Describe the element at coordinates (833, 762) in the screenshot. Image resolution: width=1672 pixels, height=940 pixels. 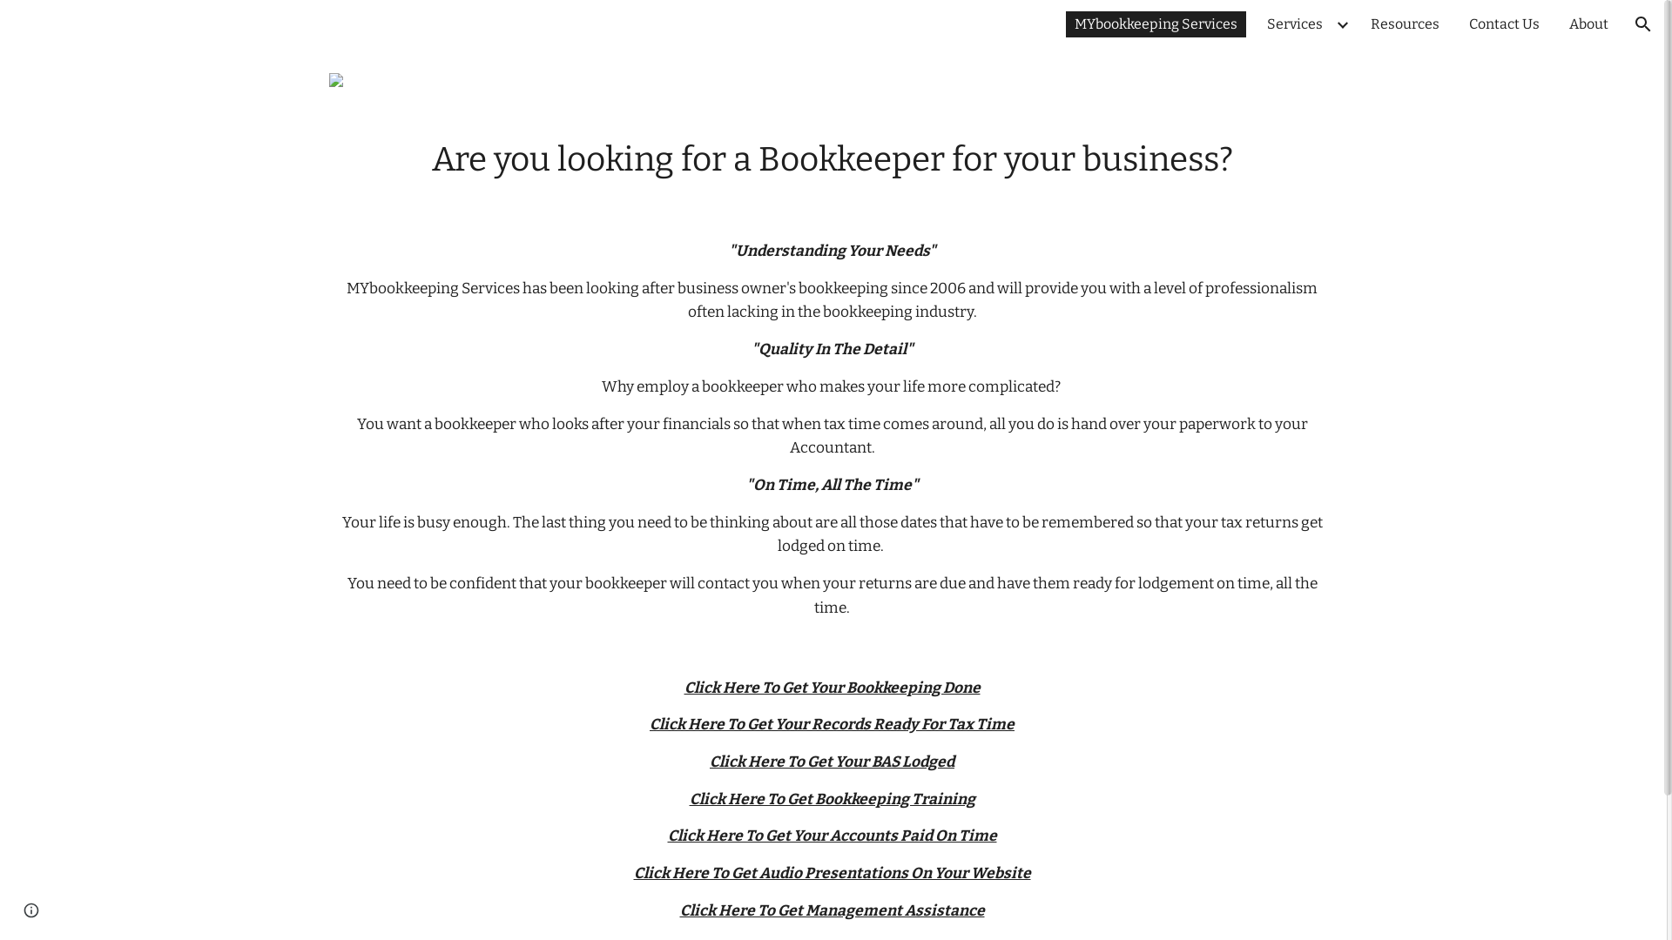
I see `Click Here To Get Your BAS Lodged` at that location.